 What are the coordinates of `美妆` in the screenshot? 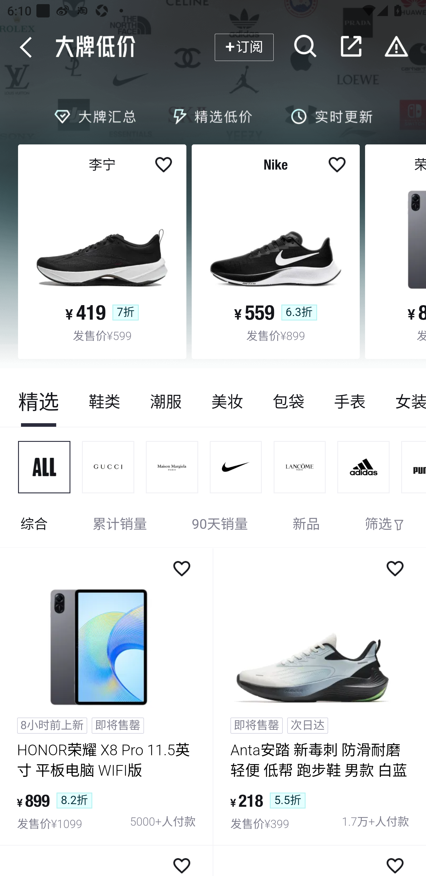 It's located at (227, 402).